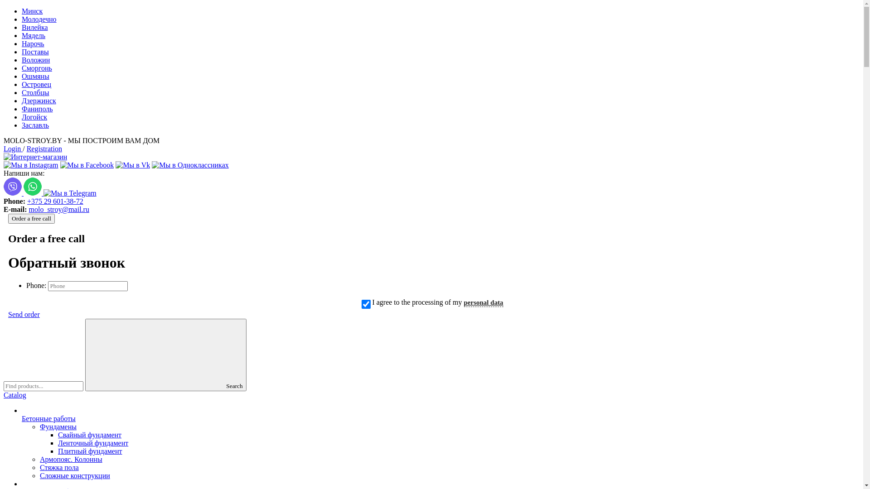 Image resolution: width=870 pixels, height=489 pixels. What do you see at coordinates (55, 201) in the screenshot?
I see `+375 29 601-38-72` at bounding box center [55, 201].